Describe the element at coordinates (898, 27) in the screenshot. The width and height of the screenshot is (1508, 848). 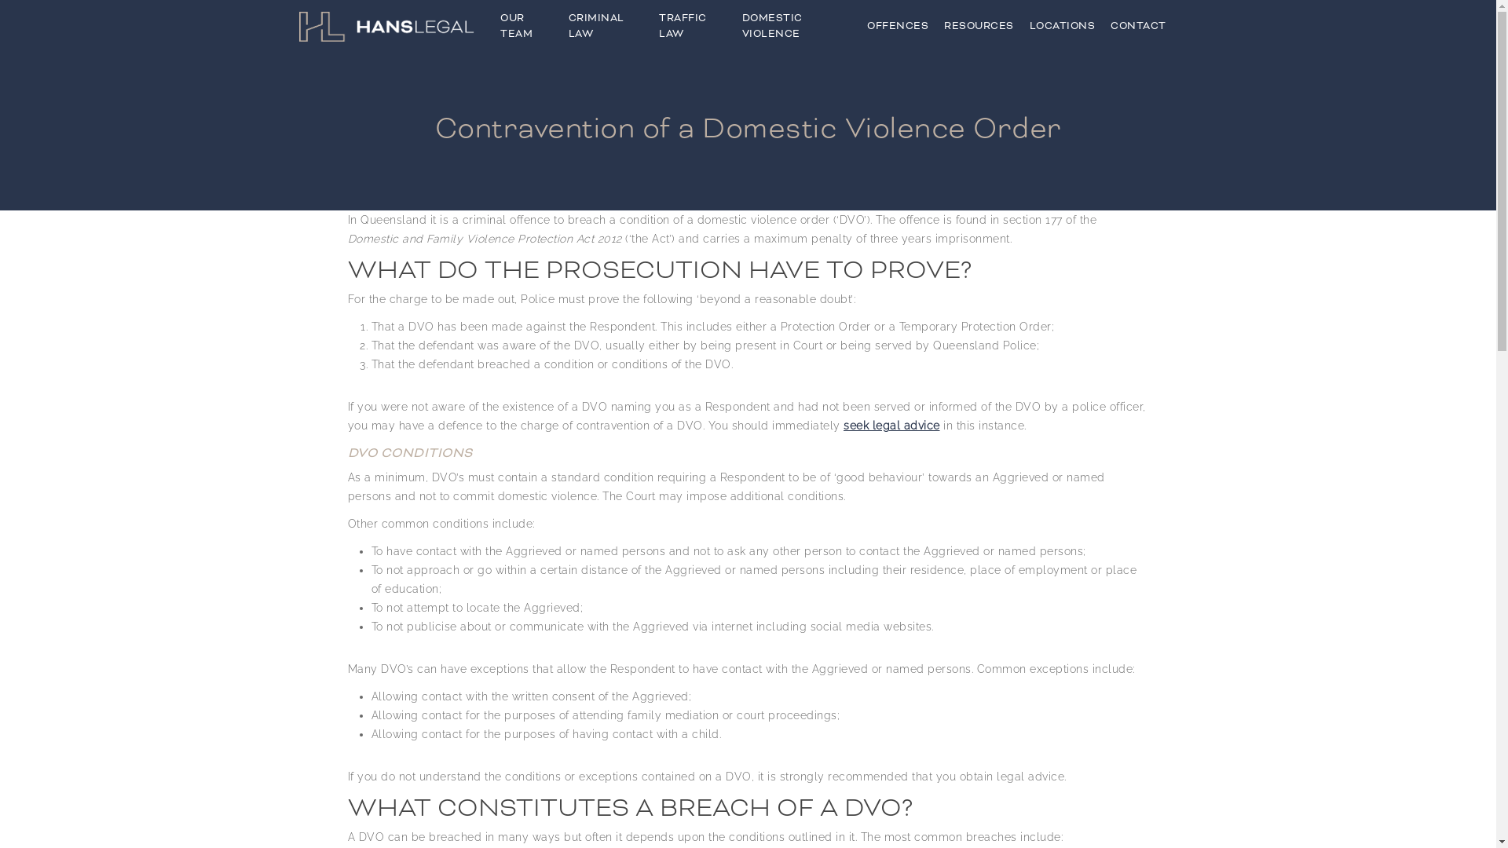
I see `OFFENCES` at that location.